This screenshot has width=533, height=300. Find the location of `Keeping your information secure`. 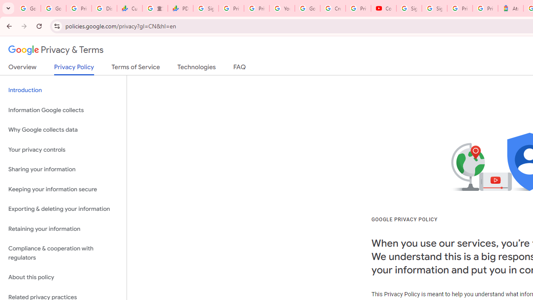

Keeping your information secure is located at coordinates (63, 189).